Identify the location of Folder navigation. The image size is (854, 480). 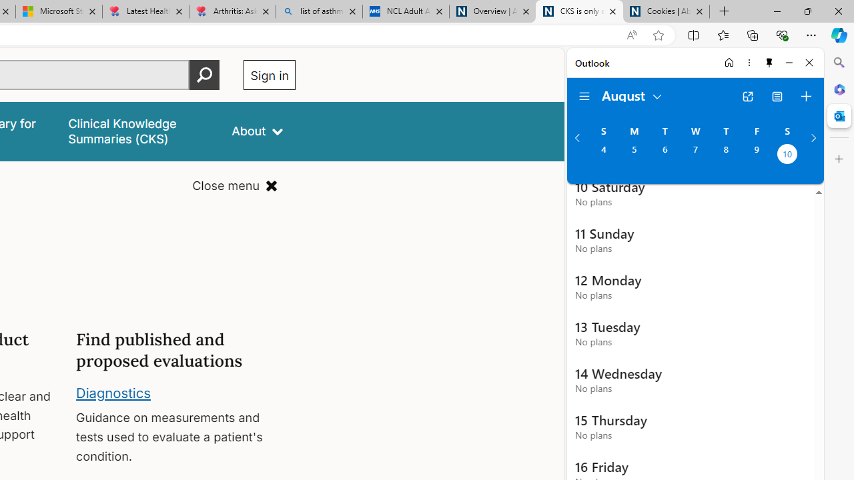
(584, 96).